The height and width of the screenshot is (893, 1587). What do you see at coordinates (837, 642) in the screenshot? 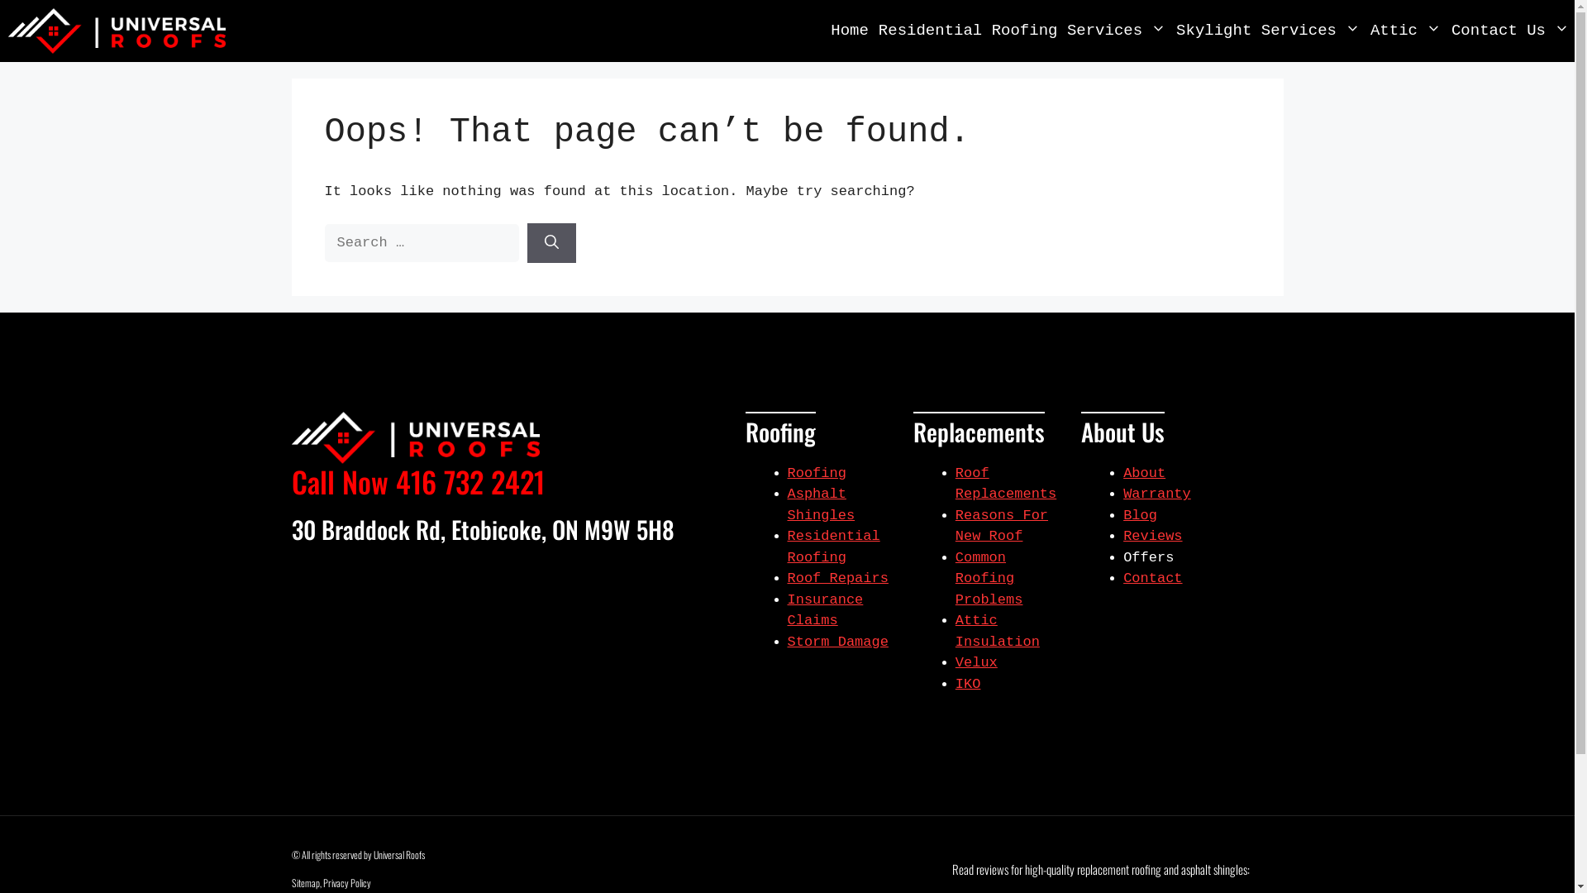
I see `Storm Damage` at bounding box center [837, 642].